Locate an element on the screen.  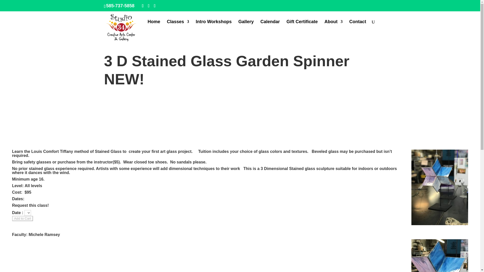
Gallery is located at coordinates (246, 26).